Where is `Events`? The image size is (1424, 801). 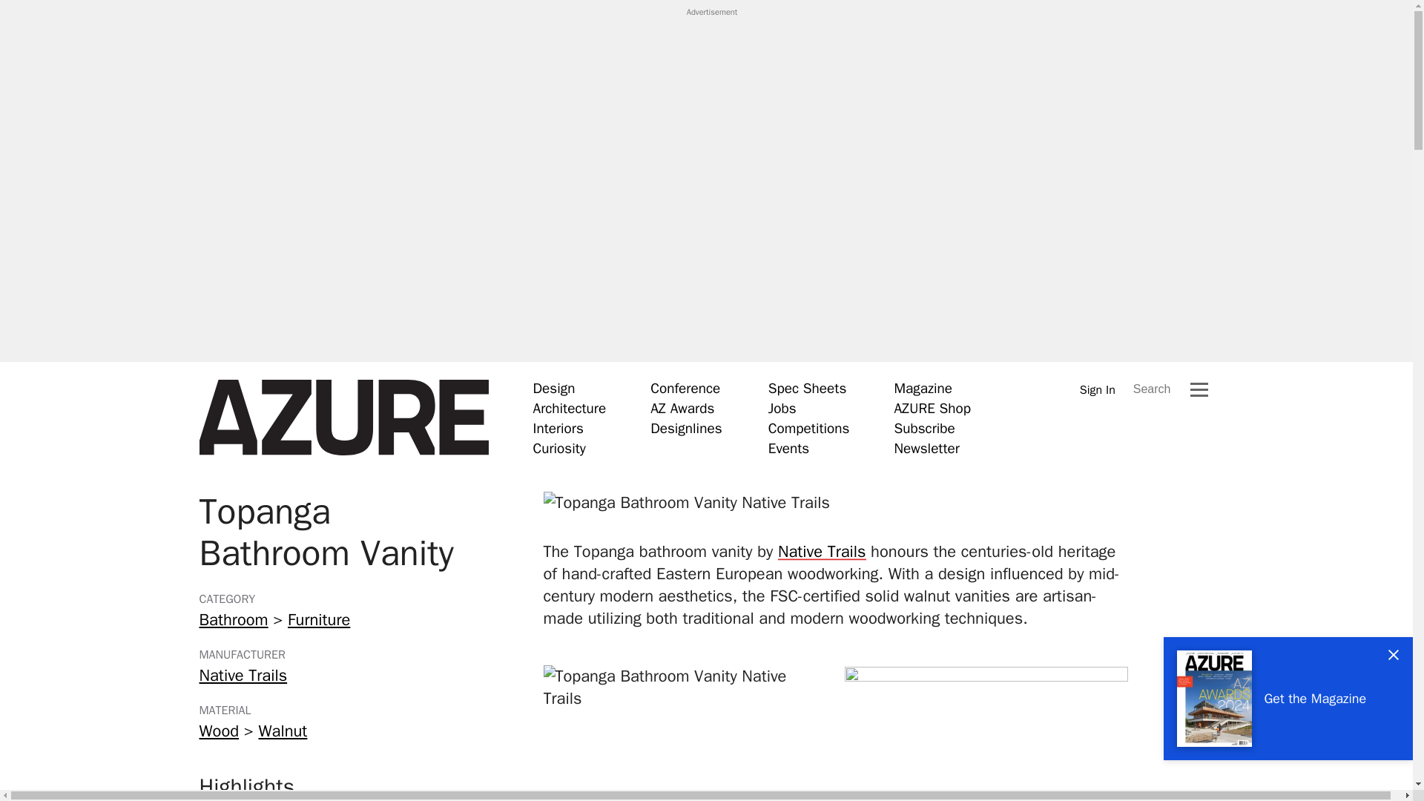 Events is located at coordinates (788, 448).